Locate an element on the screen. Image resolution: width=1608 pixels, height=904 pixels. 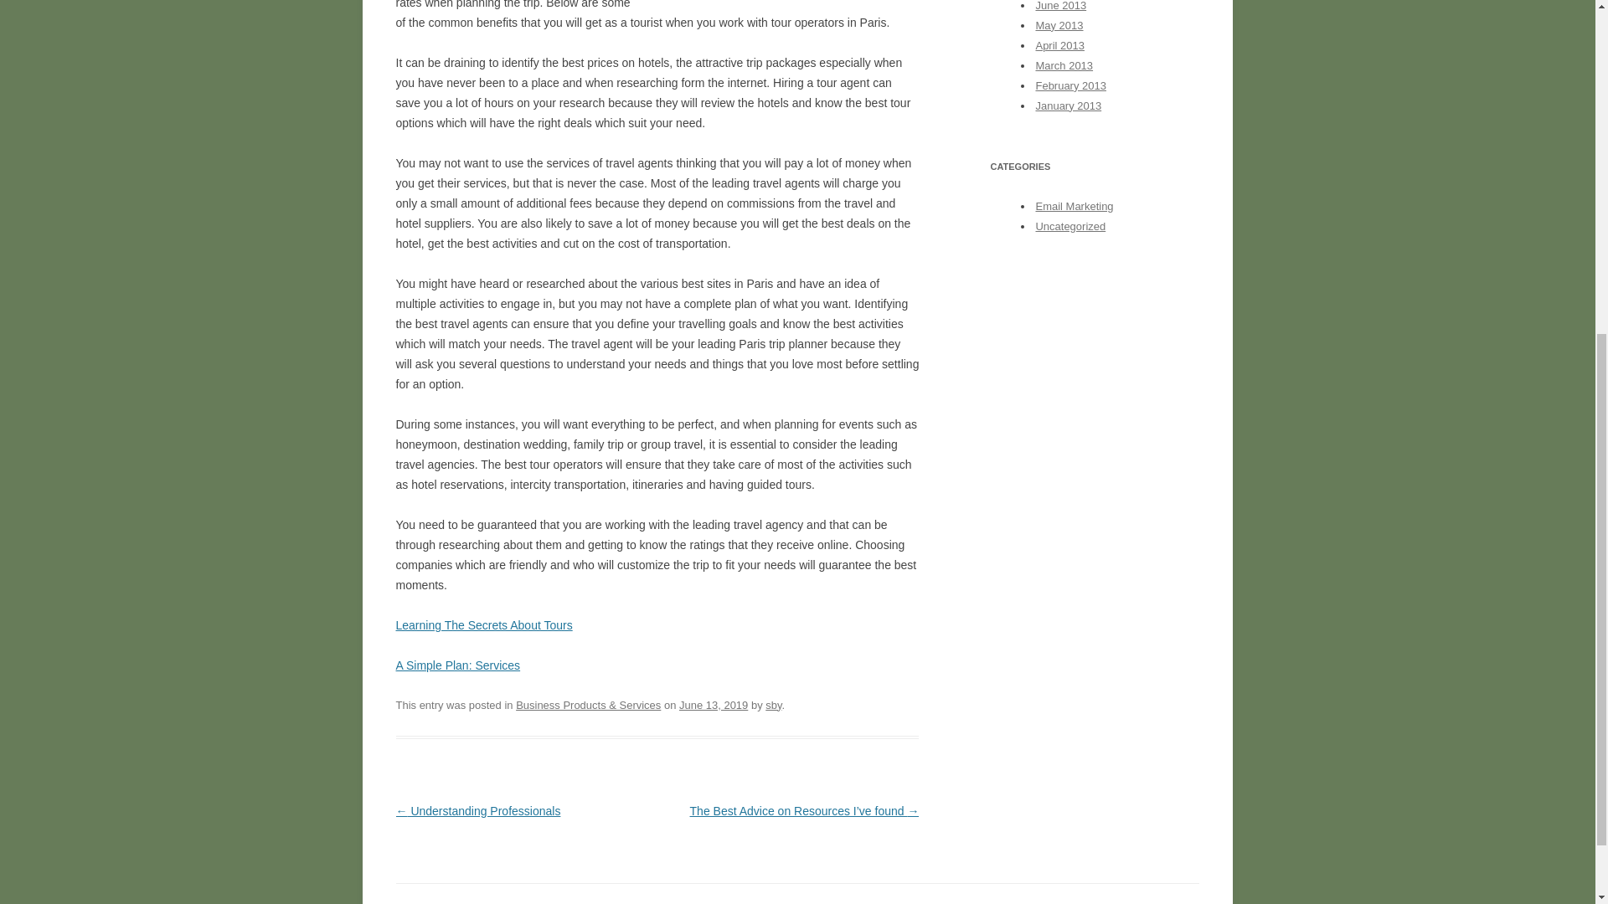
View all posts by sby is located at coordinates (773, 705).